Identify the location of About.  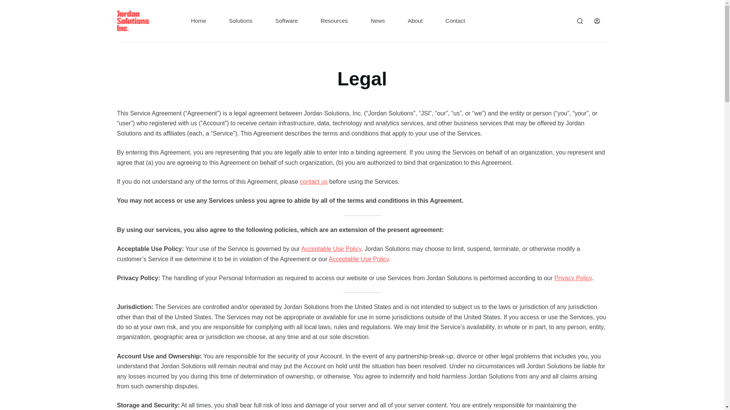
(415, 21).